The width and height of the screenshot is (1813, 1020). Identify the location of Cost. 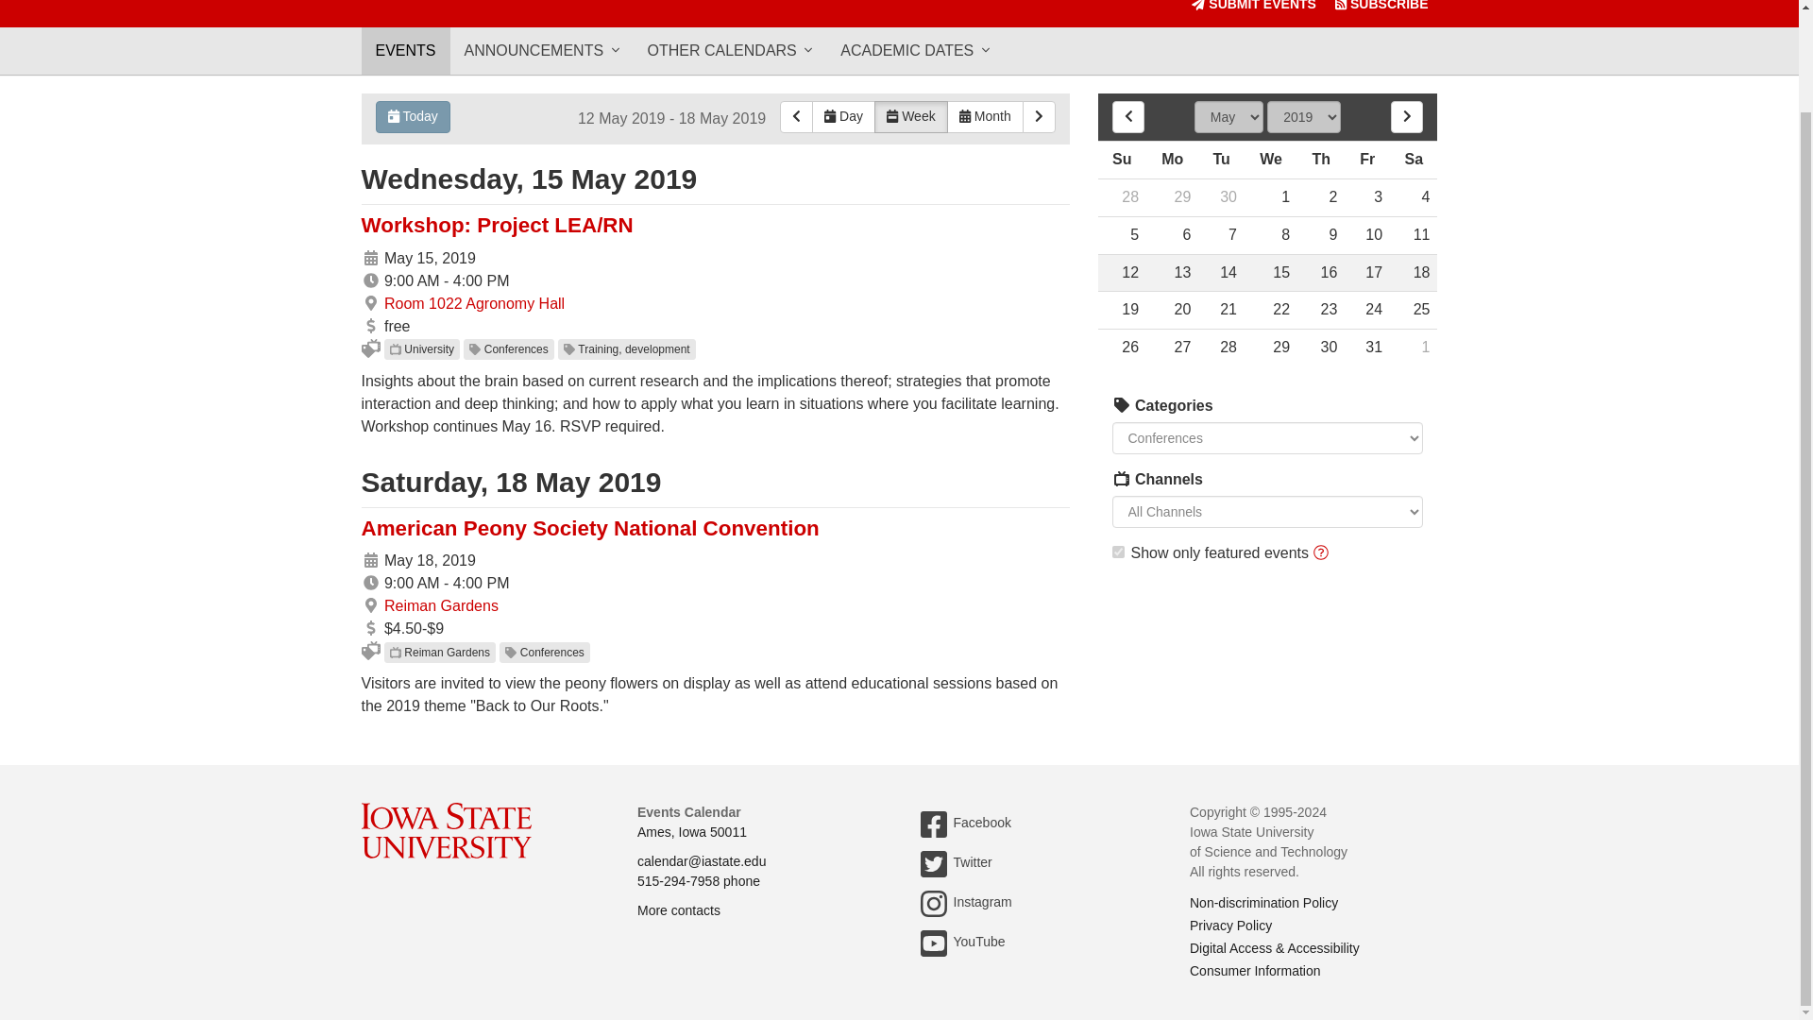
(370, 627).